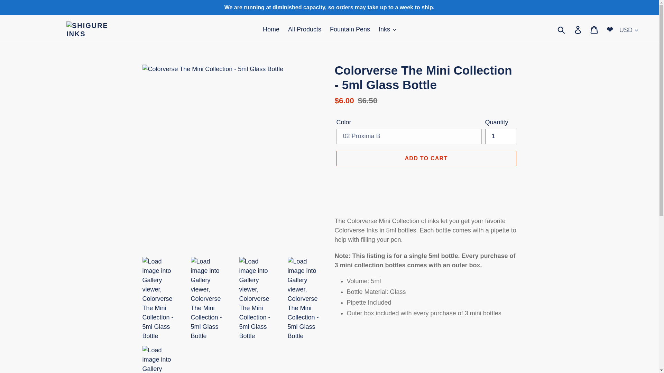 This screenshot has height=373, width=664. What do you see at coordinates (350, 29) in the screenshot?
I see `Fountain Pens` at bounding box center [350, 29].